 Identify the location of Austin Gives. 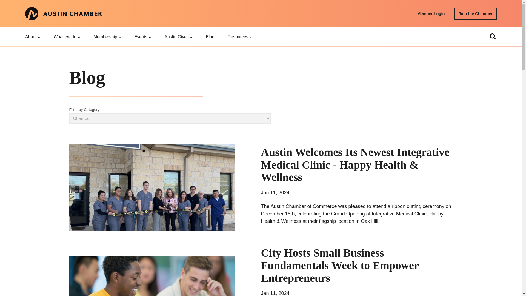
(178, 37).